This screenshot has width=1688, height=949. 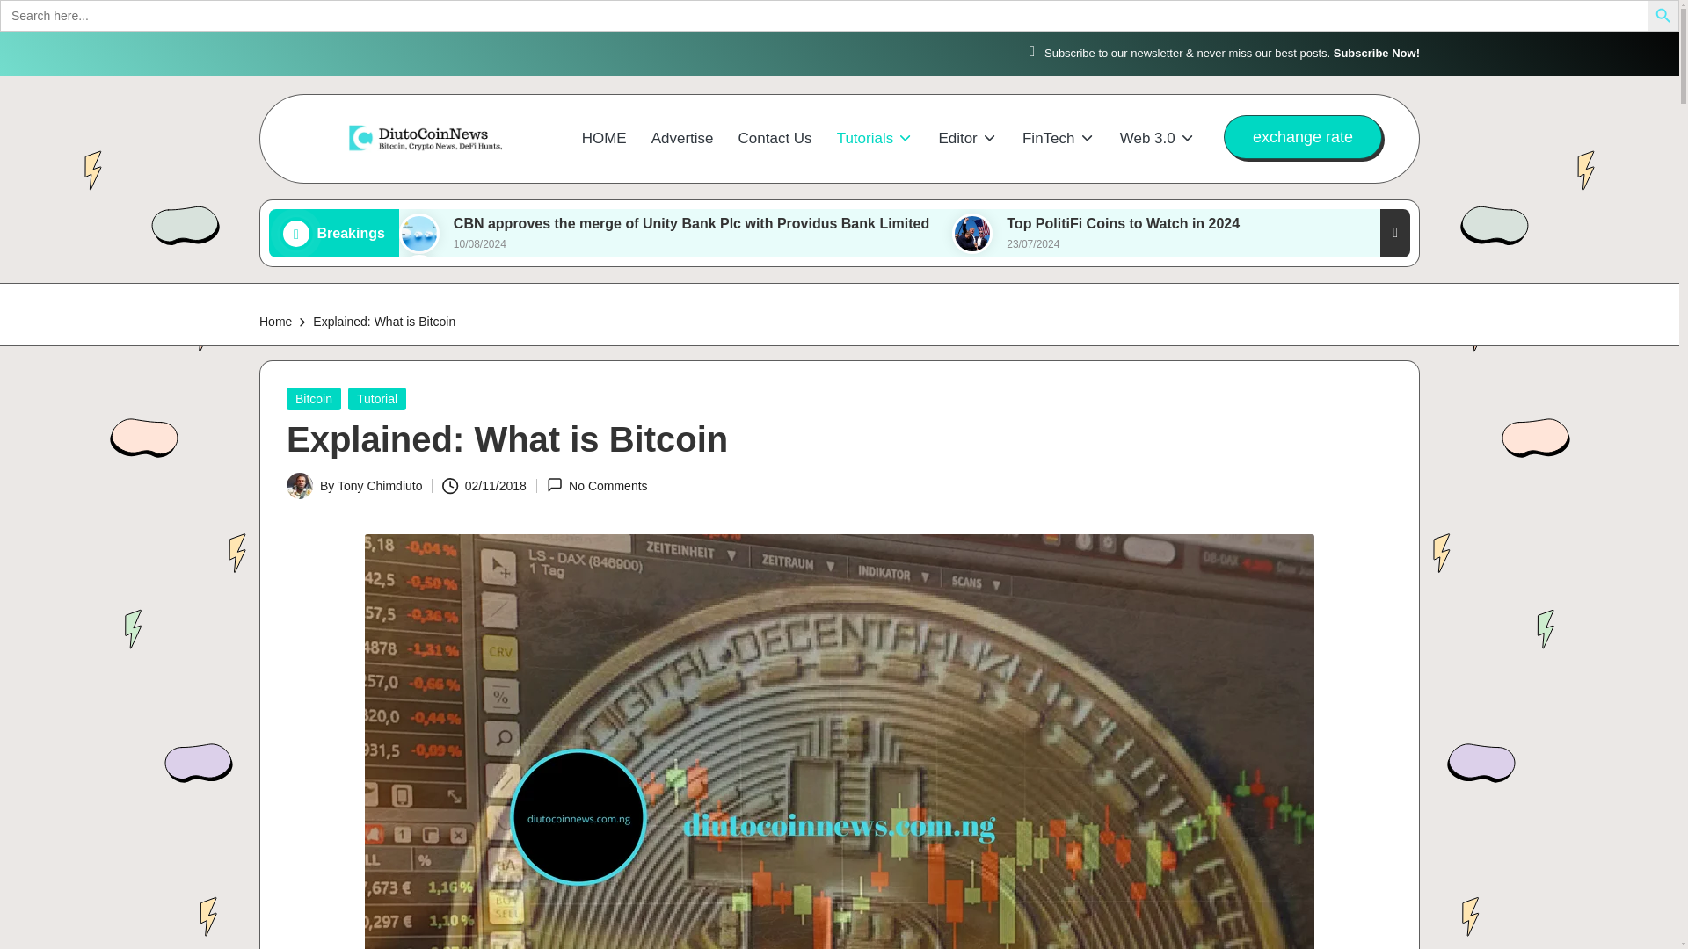 I want to click on Advertise, so click(x=682, y=139).